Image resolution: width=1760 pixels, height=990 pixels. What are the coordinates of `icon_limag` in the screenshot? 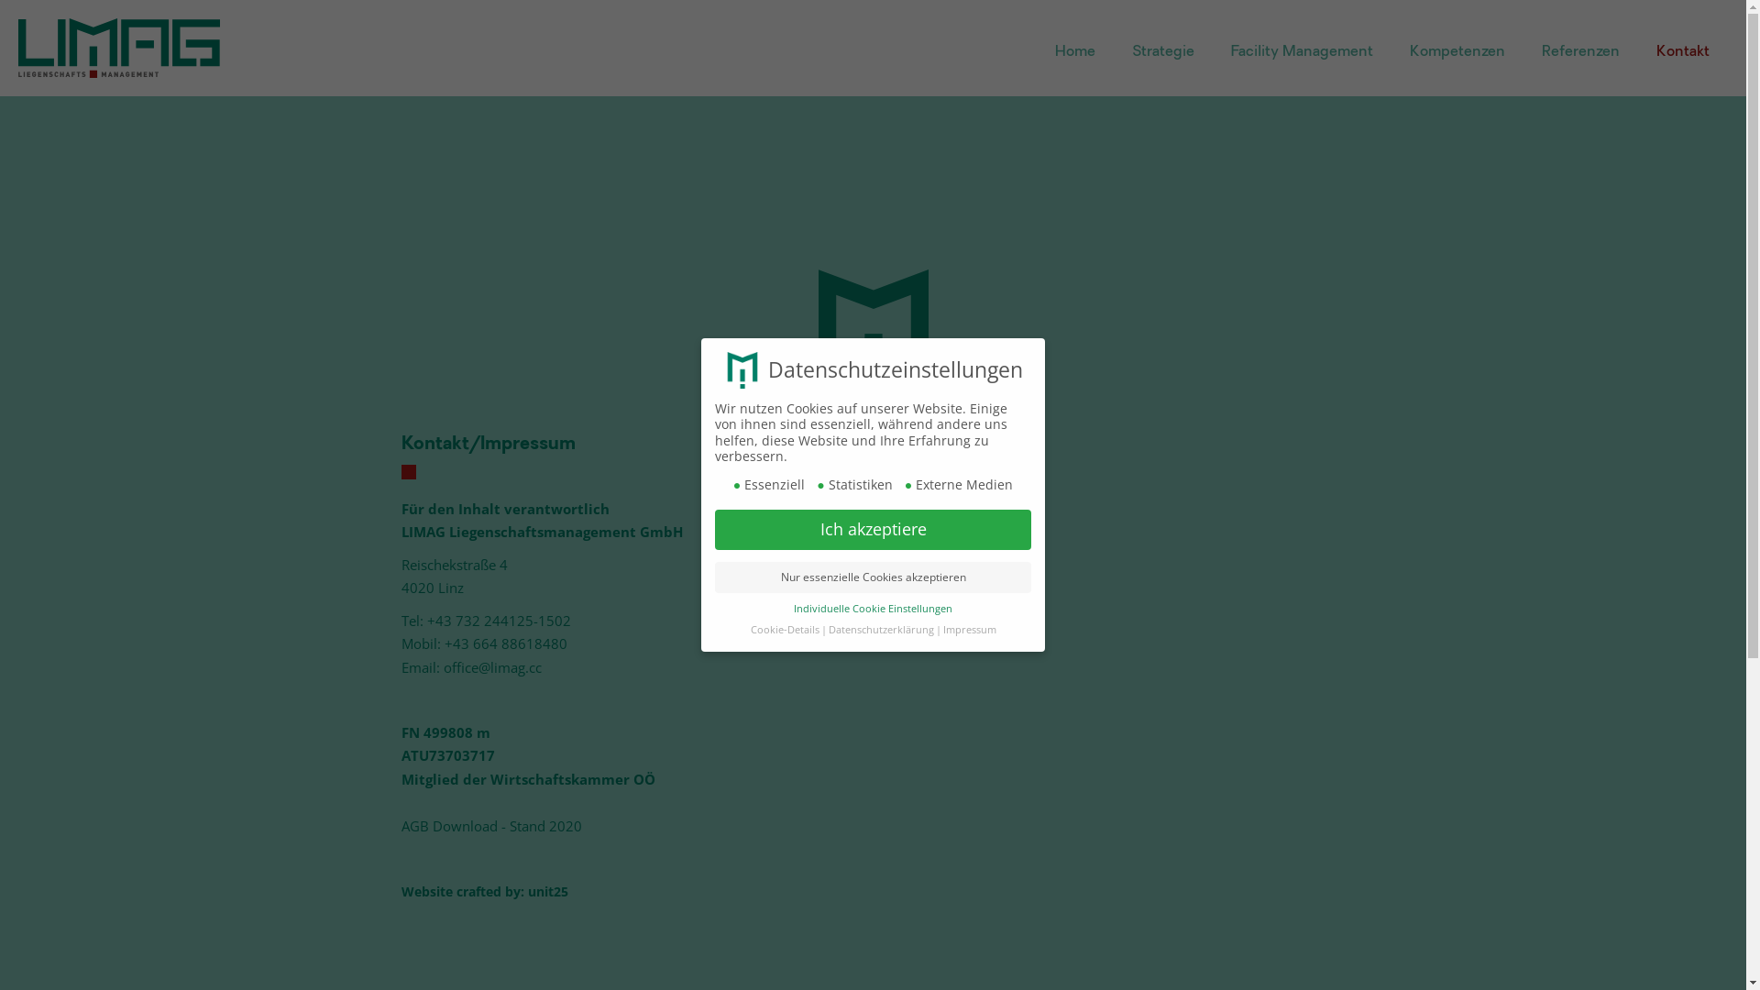 It's located at (873, 337).